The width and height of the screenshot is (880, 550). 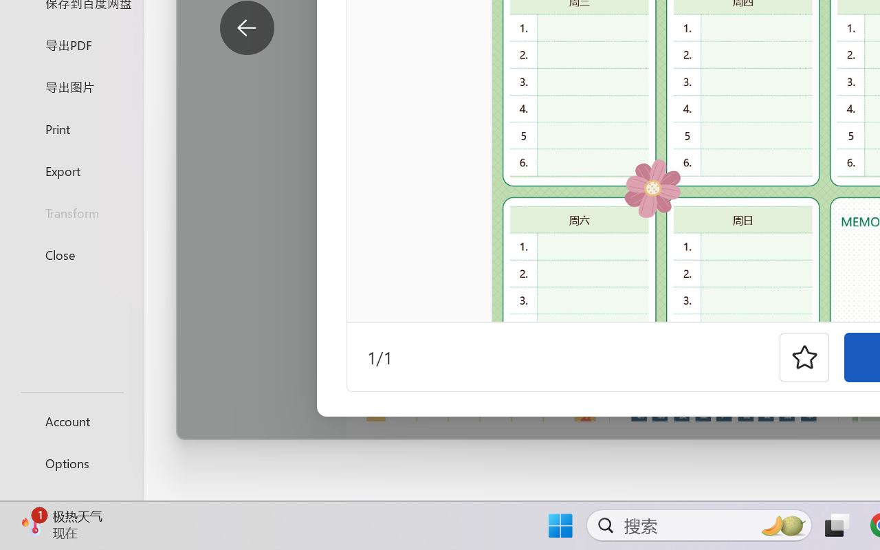 I want to click on Transform, so click(x=71, y=213).